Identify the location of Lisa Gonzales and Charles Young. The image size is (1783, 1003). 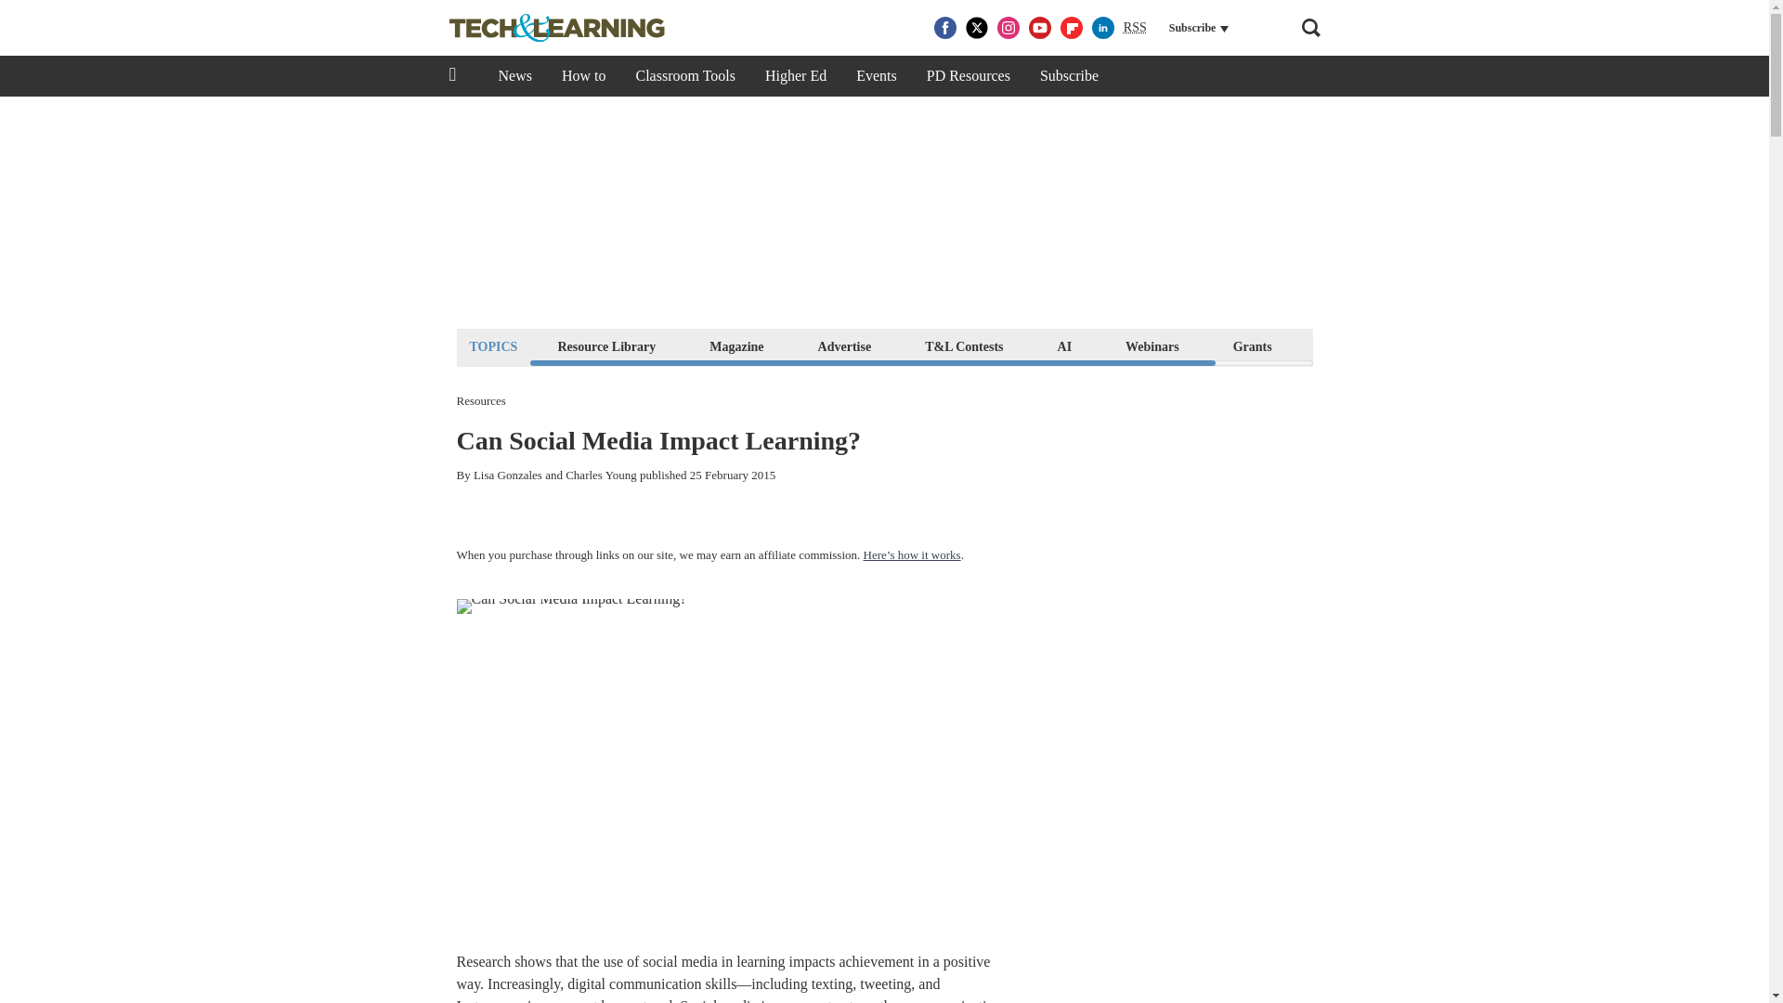
(555, 475).